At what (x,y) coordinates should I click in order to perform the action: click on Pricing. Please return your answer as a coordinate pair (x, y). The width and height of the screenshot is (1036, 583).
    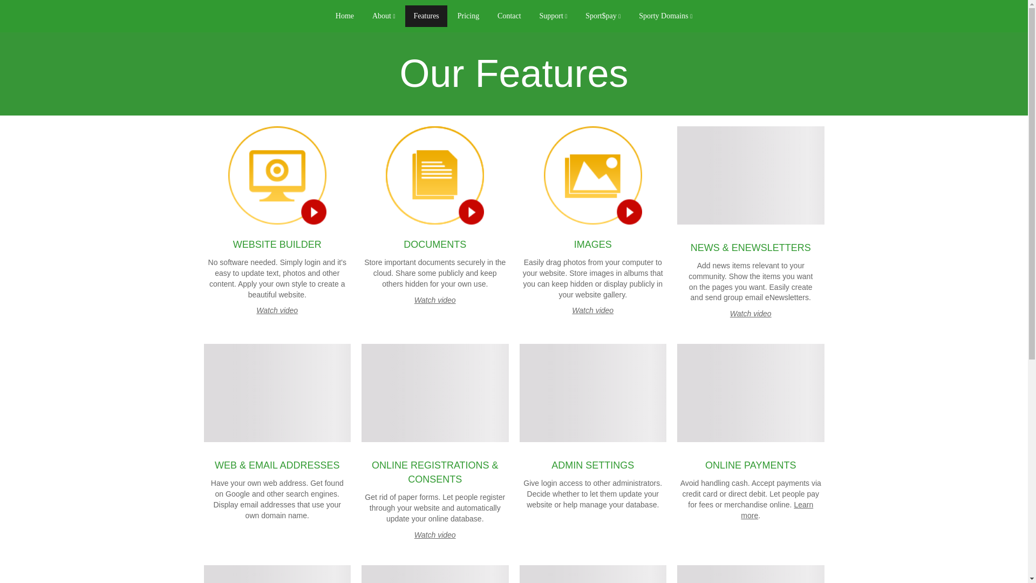
    Looking at the image, I should click on (468, 16).